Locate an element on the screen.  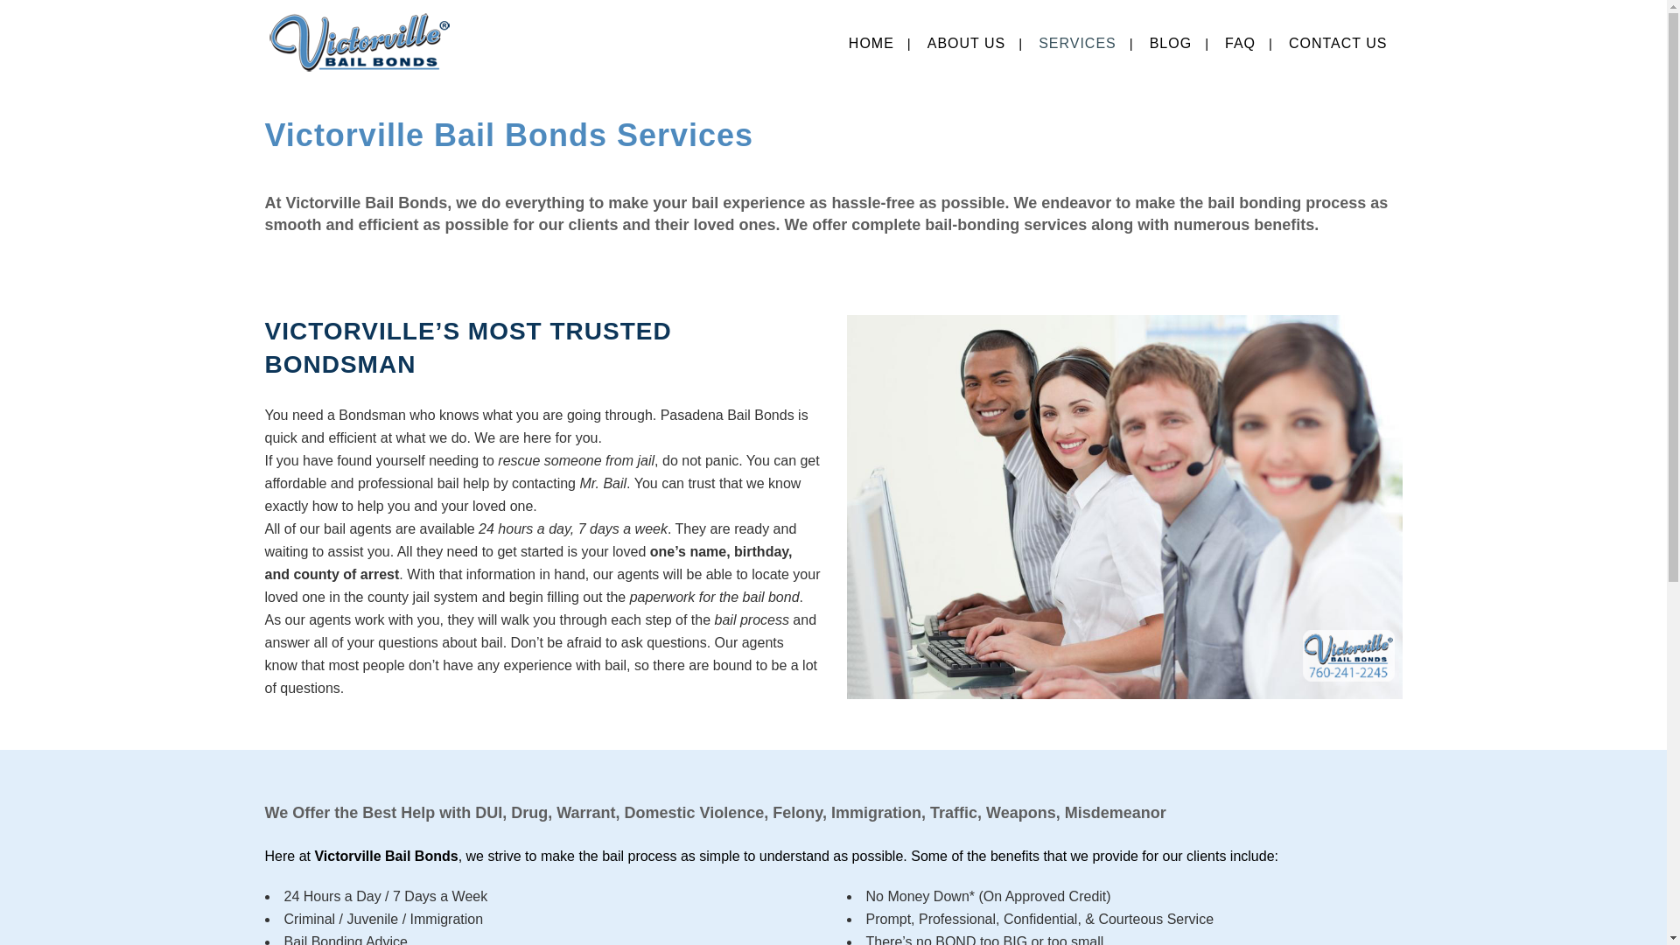
SERVICES is located at coordinates (1076, 44).